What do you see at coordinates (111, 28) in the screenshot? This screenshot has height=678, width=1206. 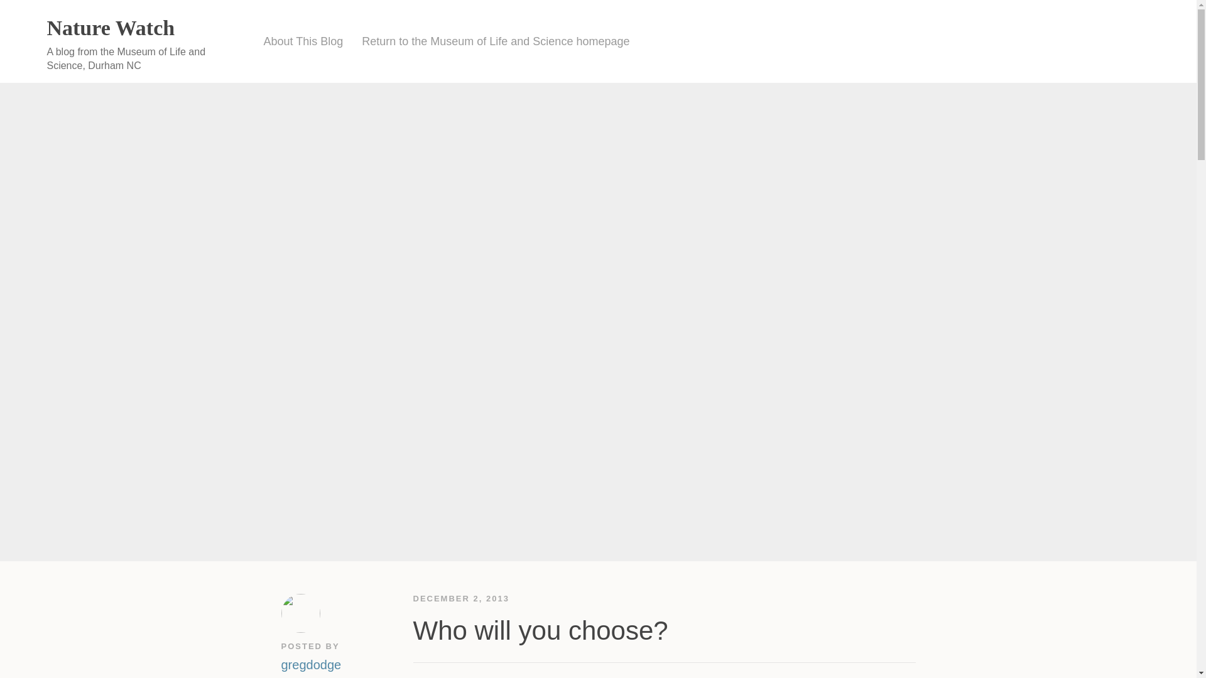 I see `Nature Watch` at bounding box center [111, 28].